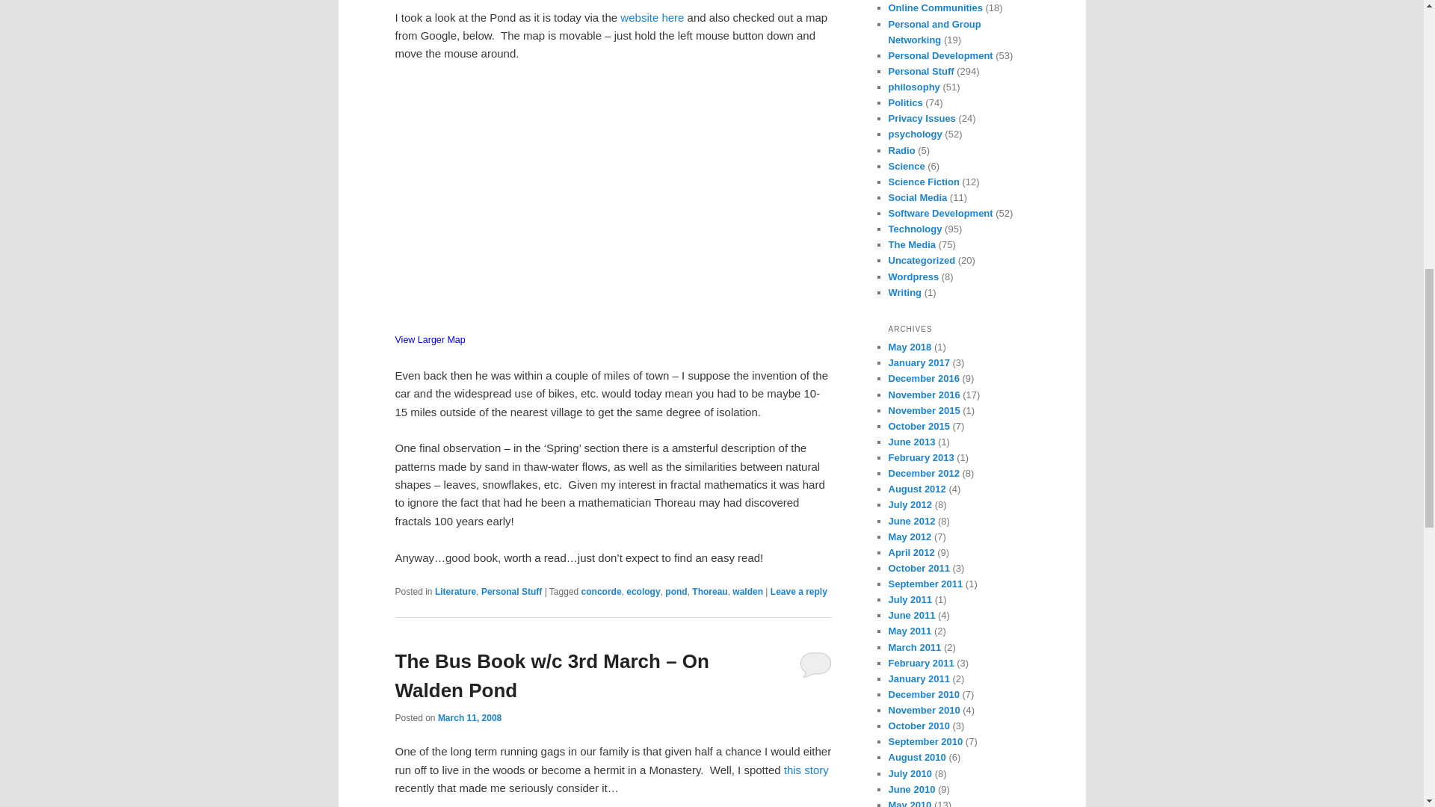  Describe the element at coordinates (601, 592) in the screenshot. I see `concorde` at that location.